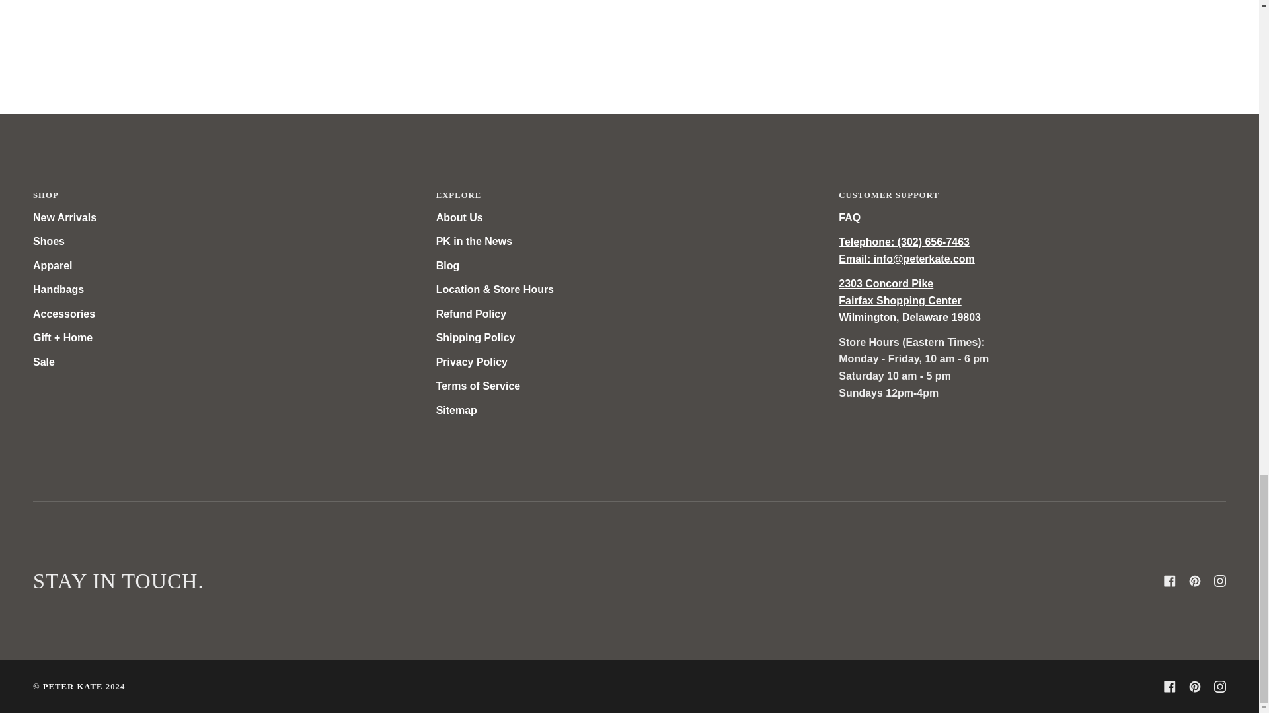 The width and height of the screenshot is (1269, 713). Describe the element at coordinates (1170, 687) in the screenshot. I see `Facebook` at that location.